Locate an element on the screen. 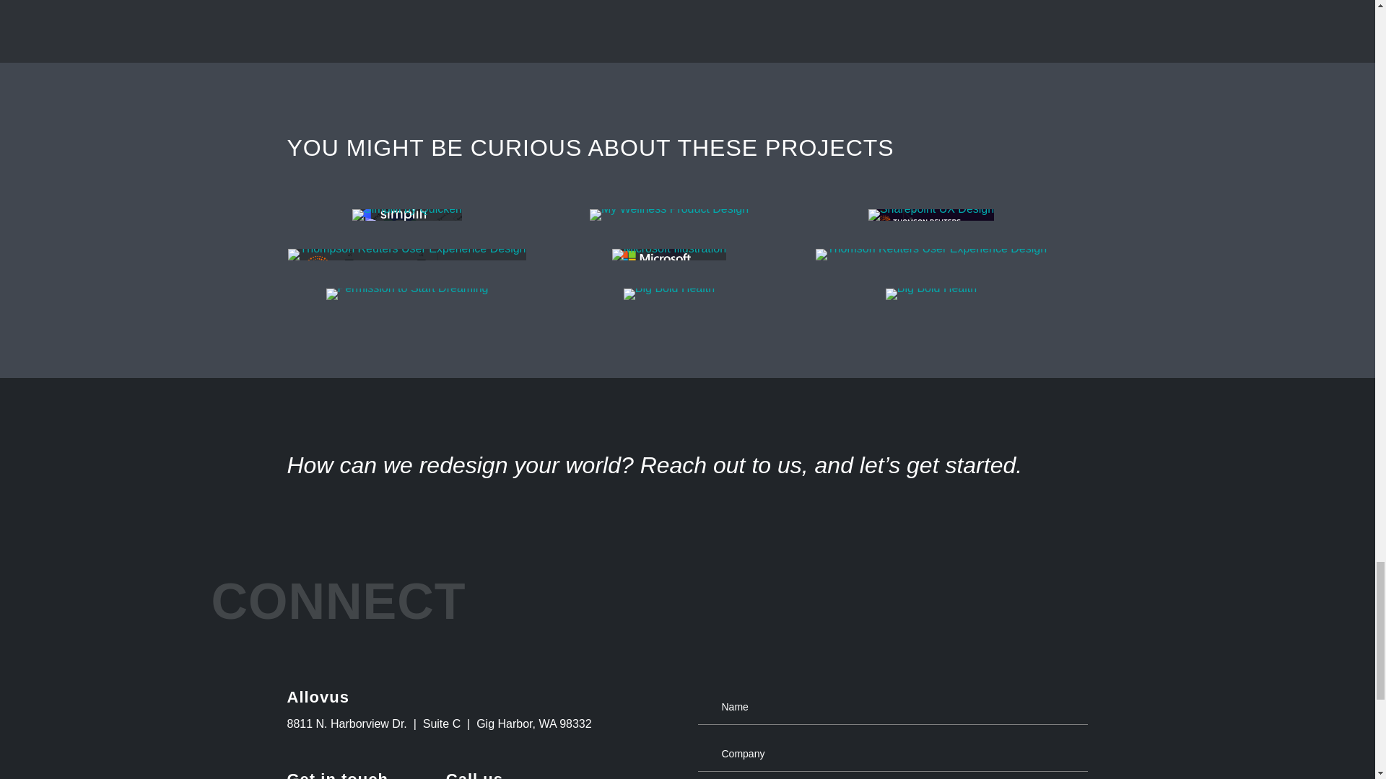 The width and height of the screenshot is (1386, 779). Thomson Reuters User Experience Design is located at coordinates (931, 254).